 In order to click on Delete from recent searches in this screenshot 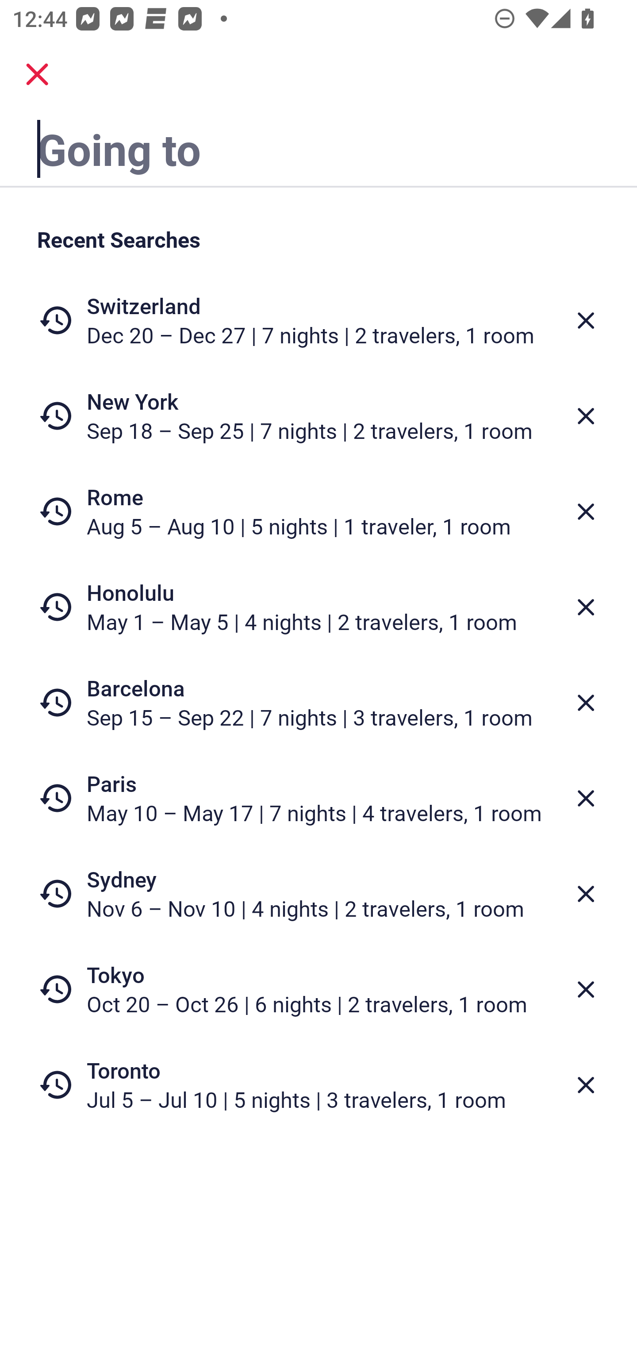, I will do `click(586, 416)`.